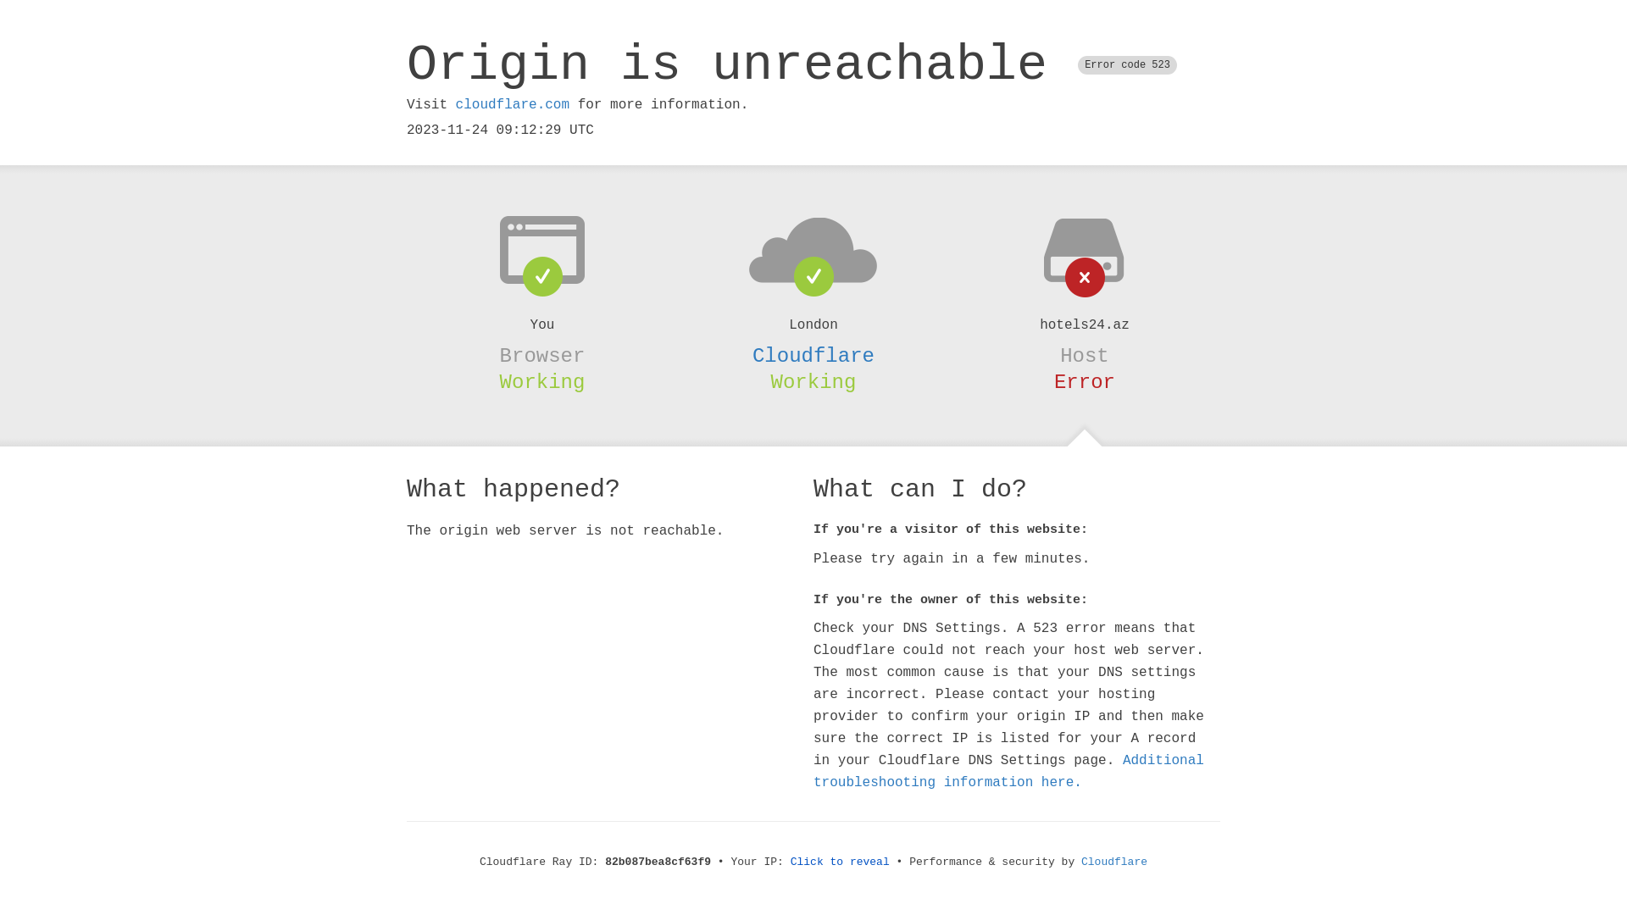 Image resolution: width=1627 pixels, height=915 pixels. What do you see at coordinates (841, 862) in the screenshot?
I see `Click to reveal` at bounding box center [841, 862].